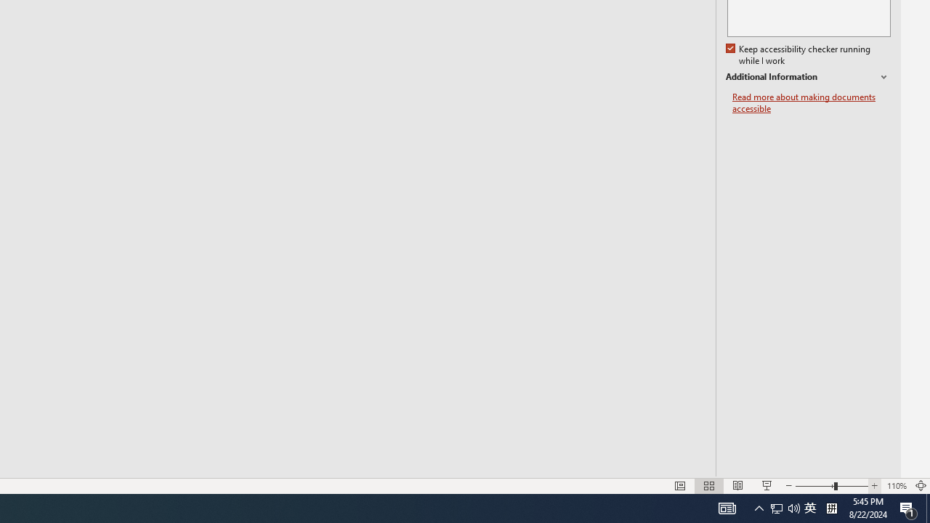  I want to click on Zoom In, so click(875, 485).